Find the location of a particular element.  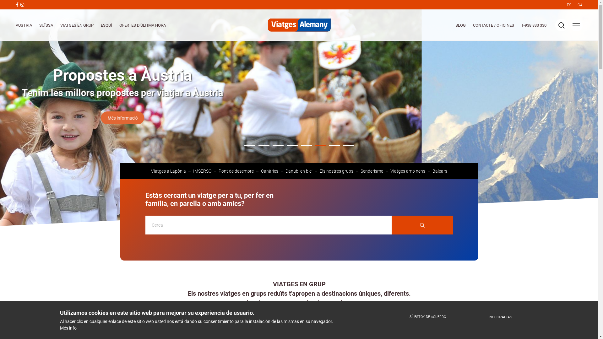

6 is located at coordinates (320, 147).